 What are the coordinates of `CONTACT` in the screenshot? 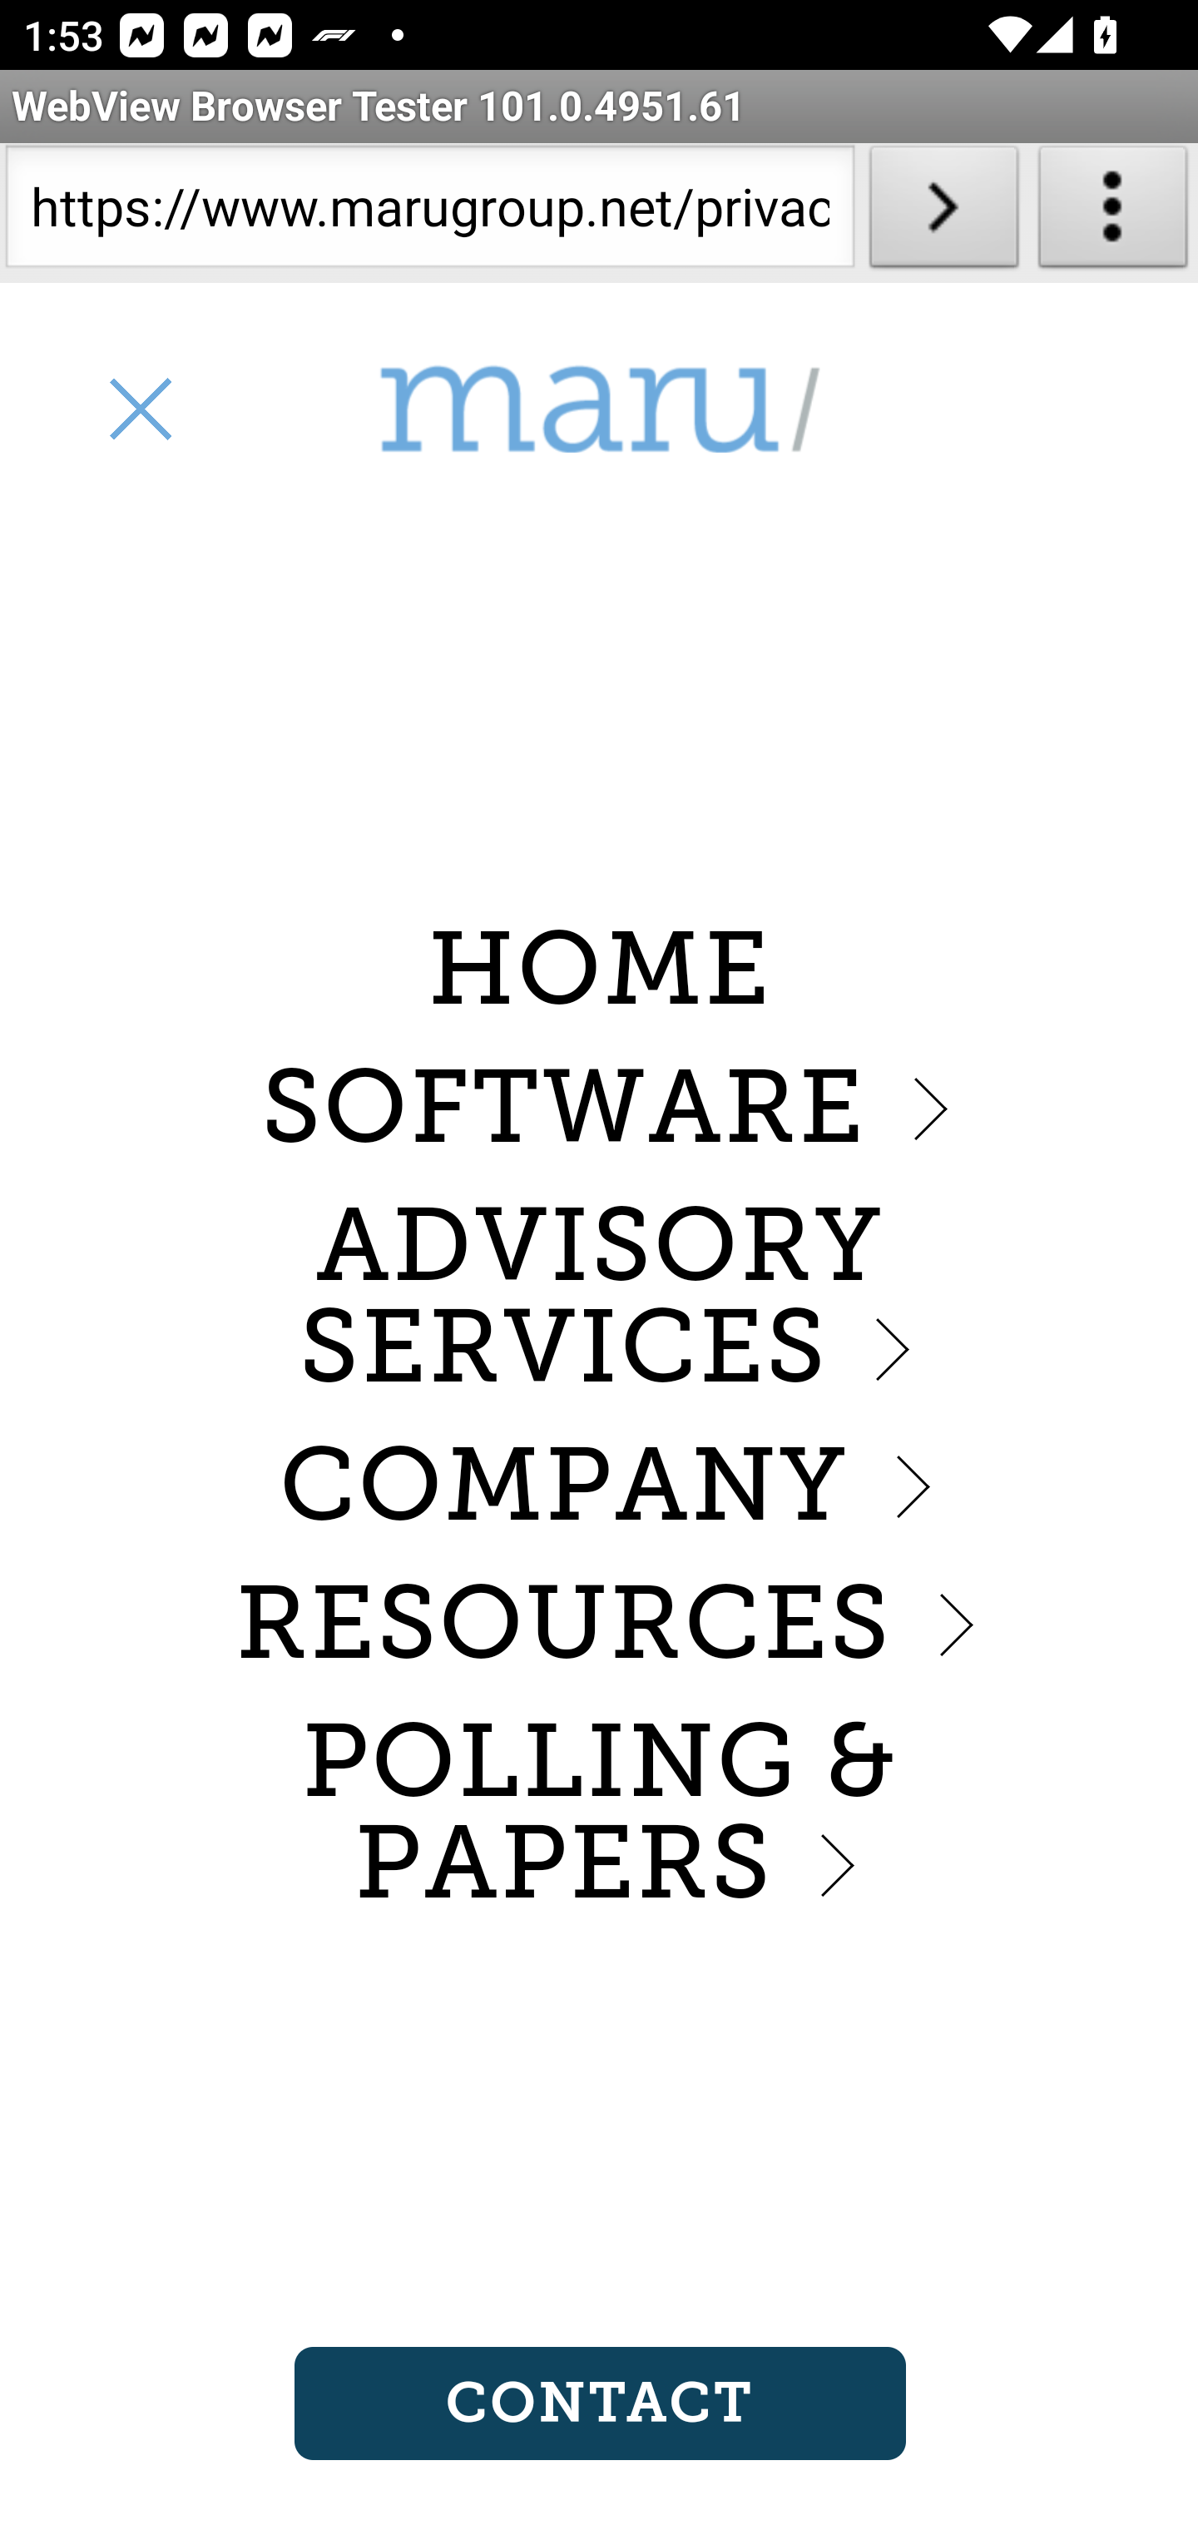 It's located at (599, 2403).